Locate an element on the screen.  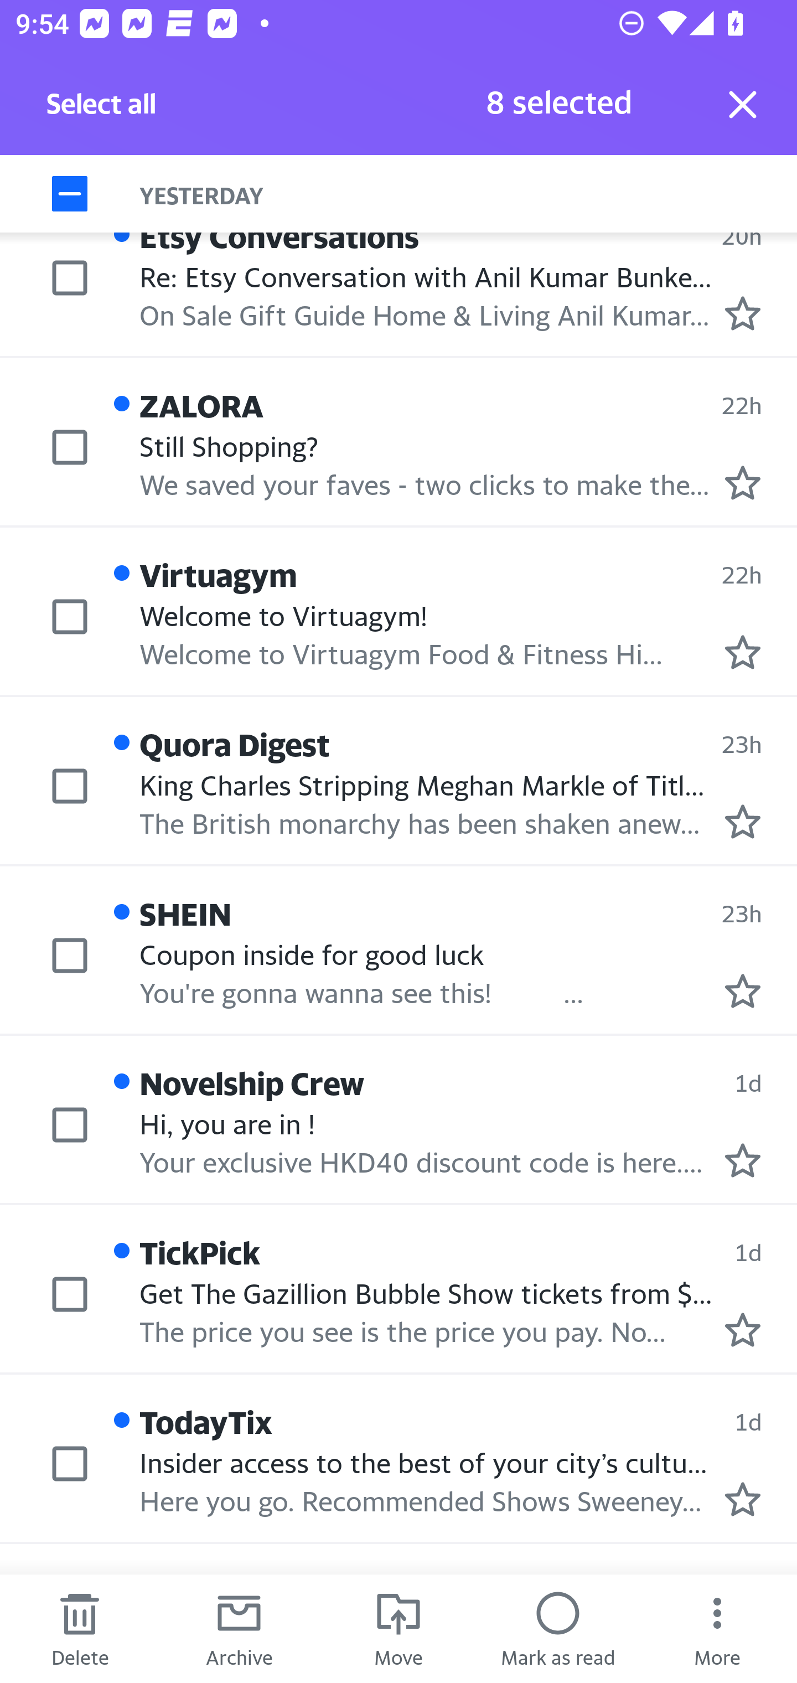
Mark as starred. is located at coordinates (743, 652).